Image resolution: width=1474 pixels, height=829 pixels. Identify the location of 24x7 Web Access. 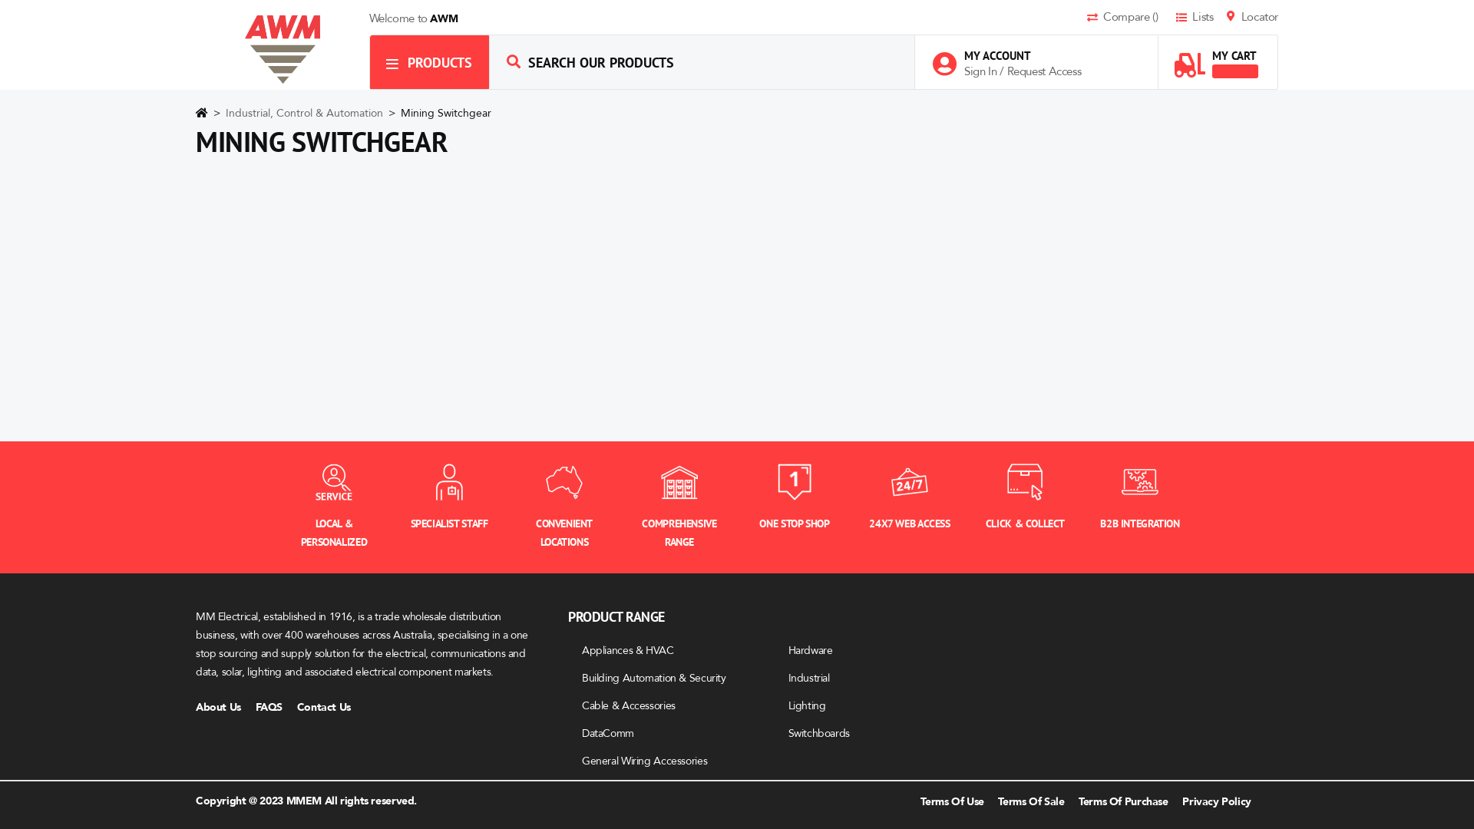
(910, 482).